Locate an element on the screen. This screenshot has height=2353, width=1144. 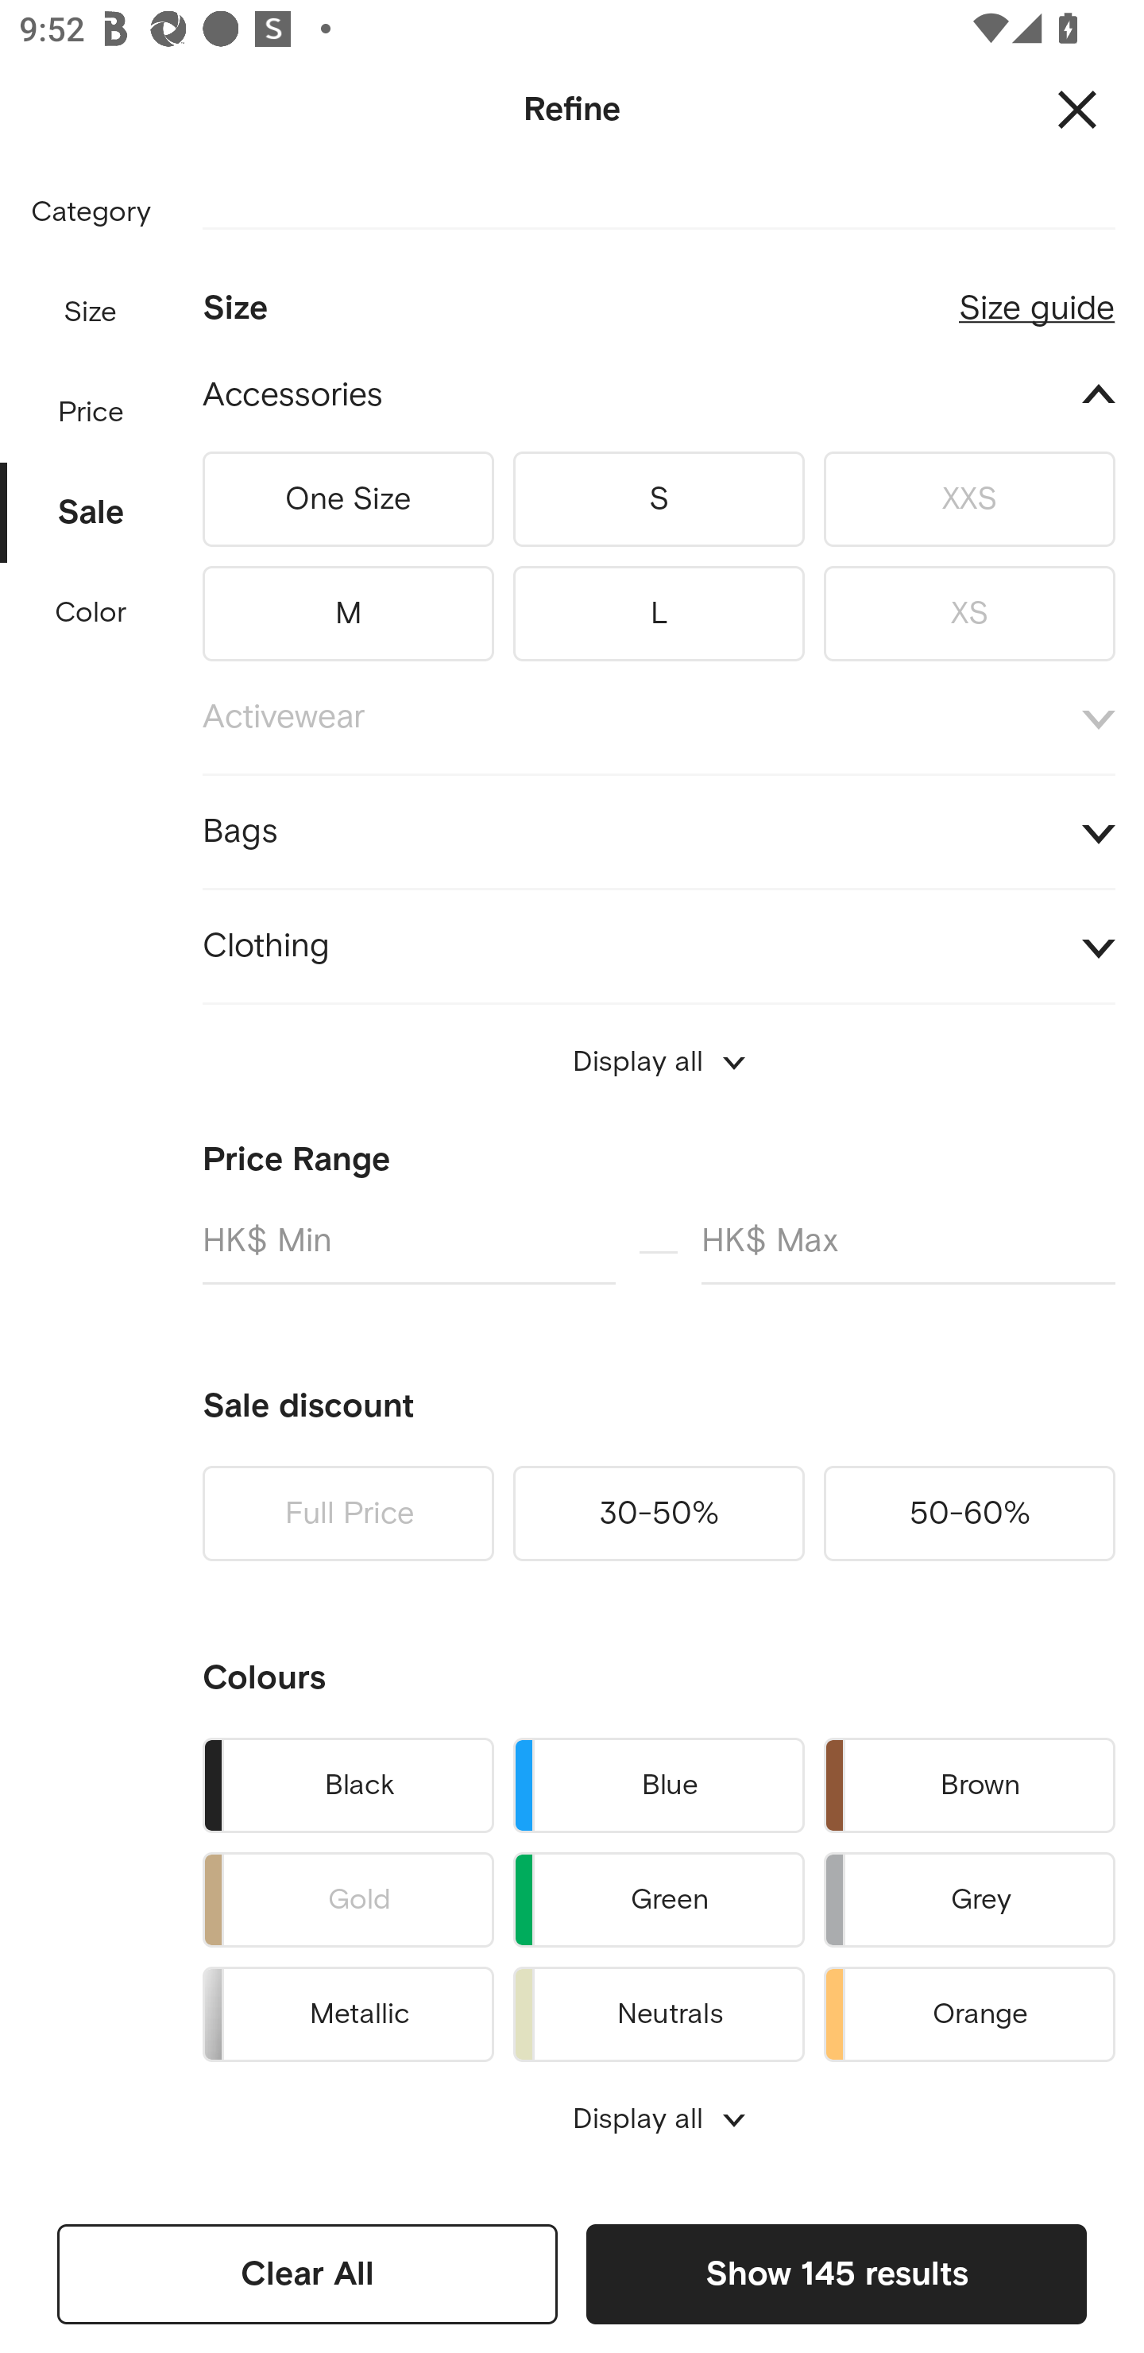
Price is located at coordinates (91, 405).